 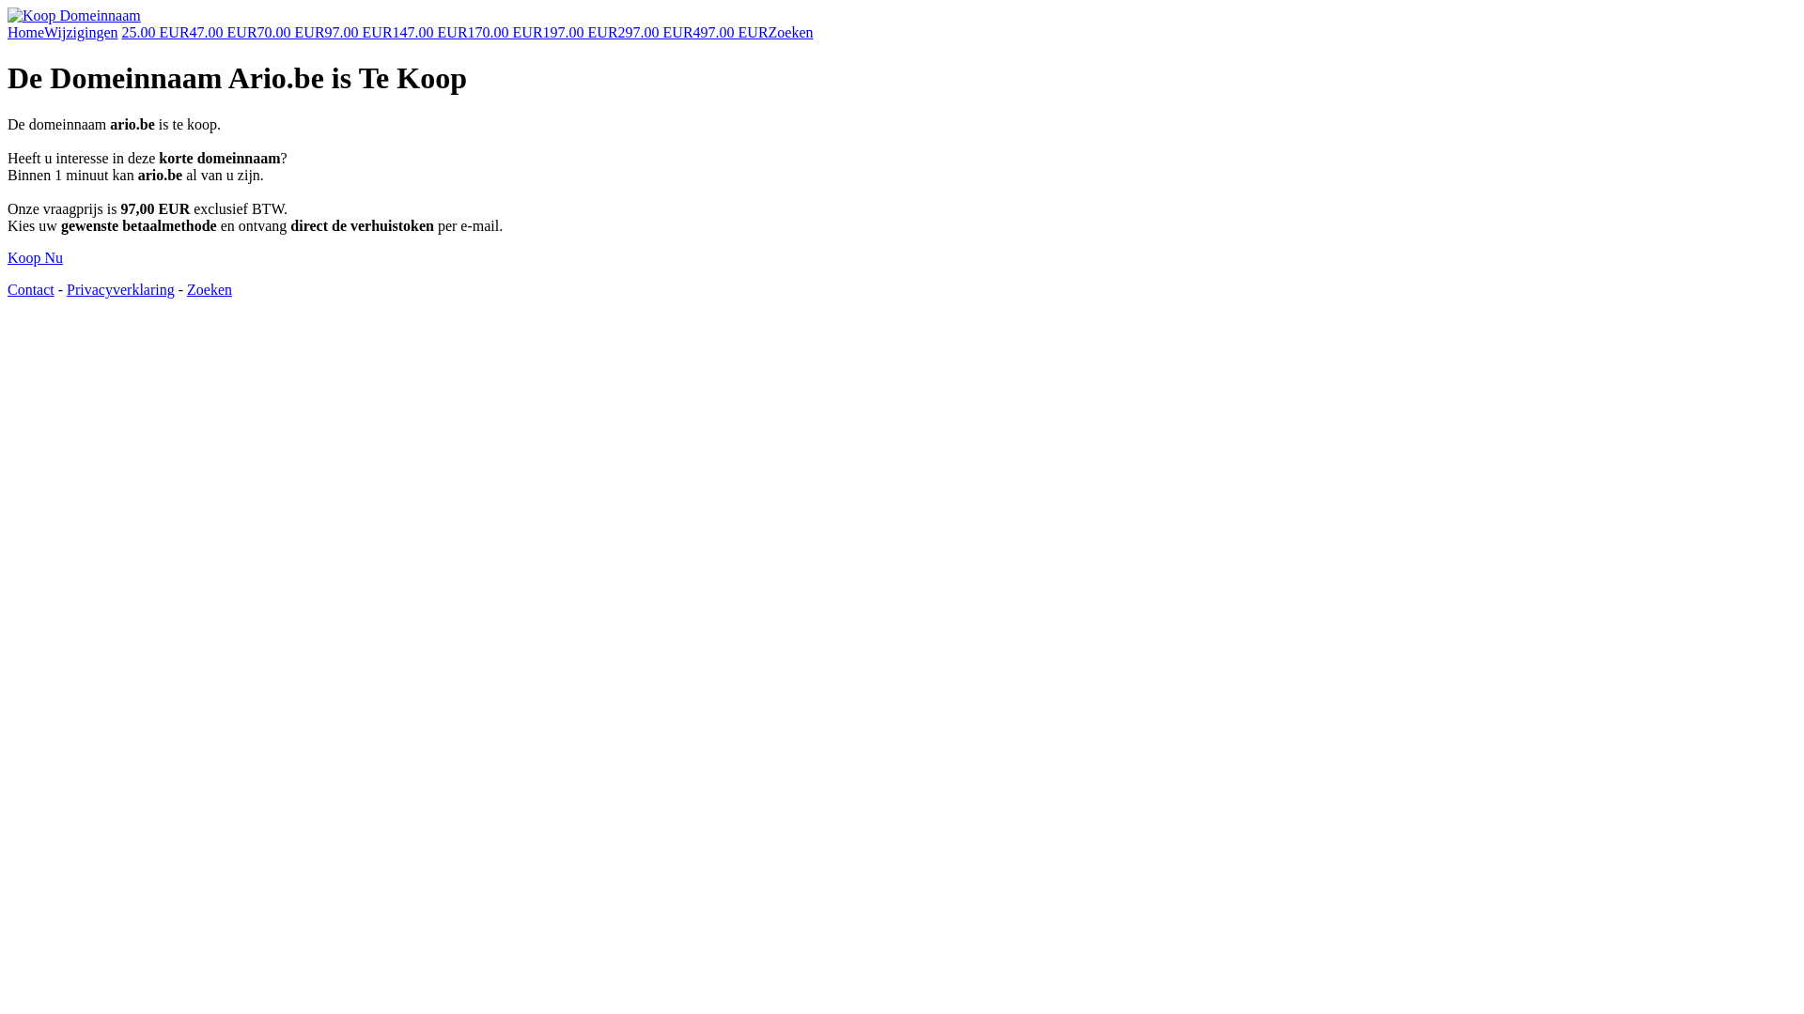 I want to click on Home, so click(x=26, y=32).